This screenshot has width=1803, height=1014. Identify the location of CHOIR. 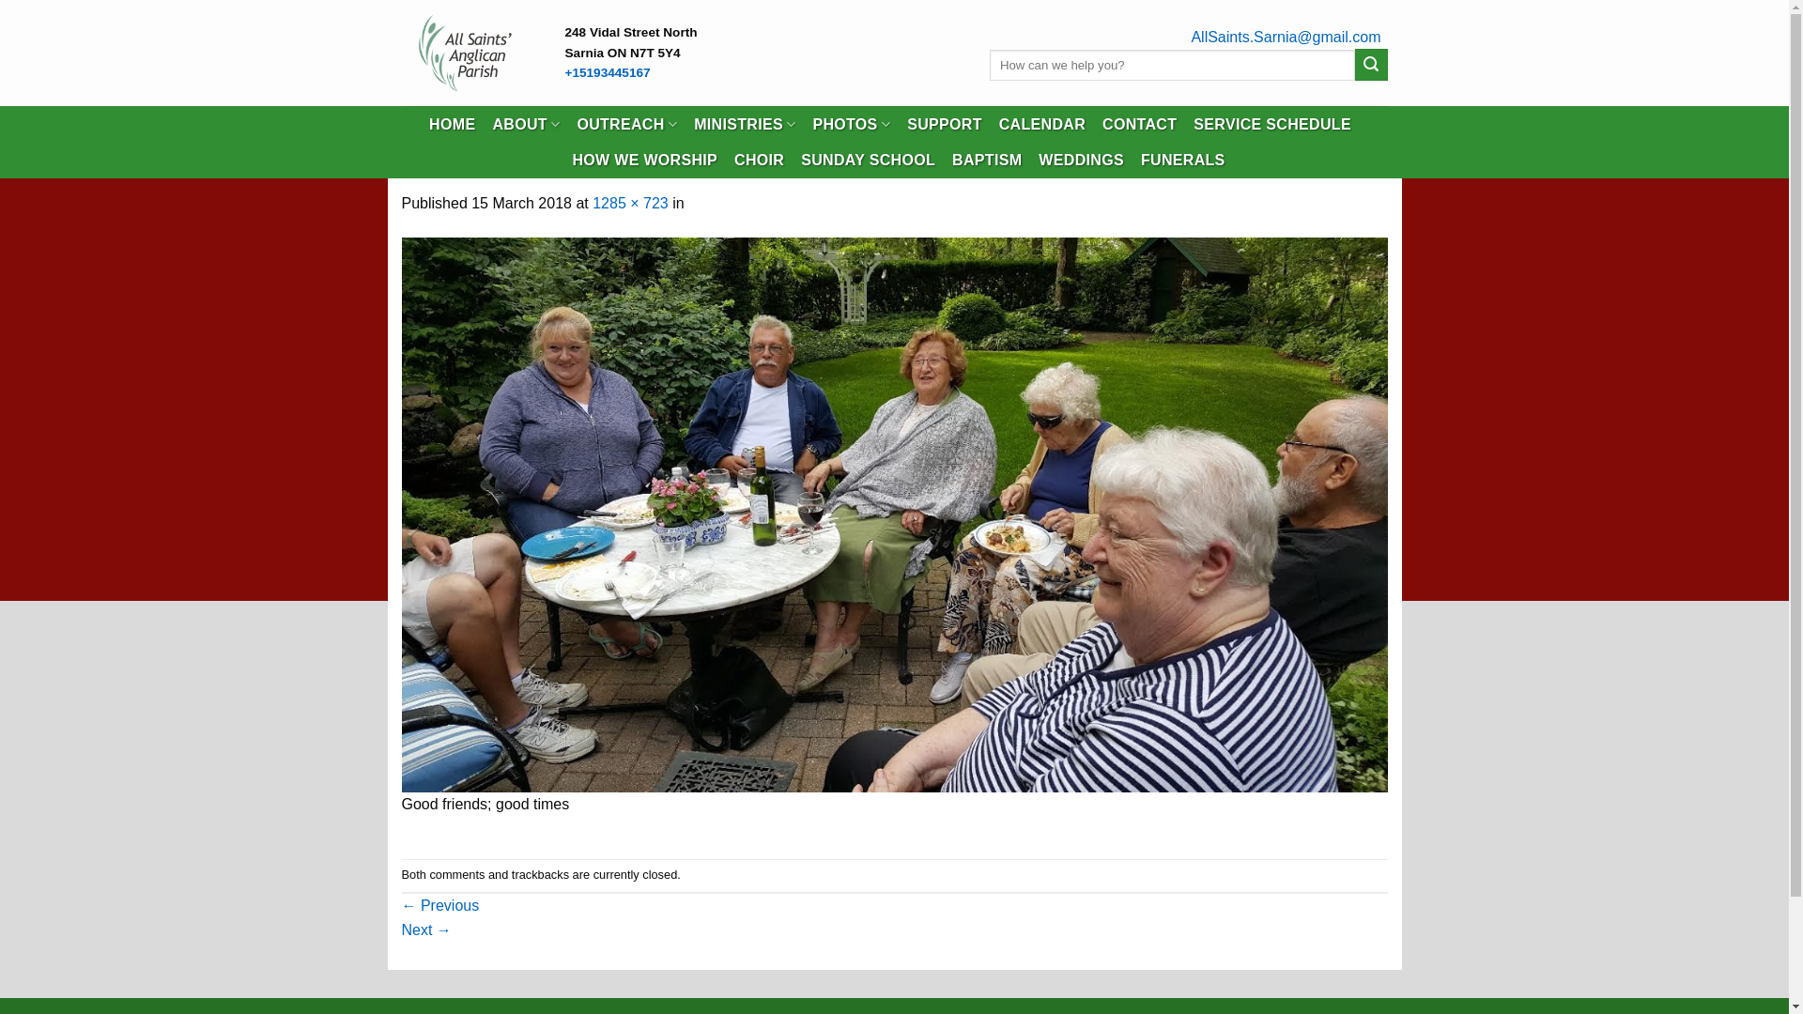
(759, 161).